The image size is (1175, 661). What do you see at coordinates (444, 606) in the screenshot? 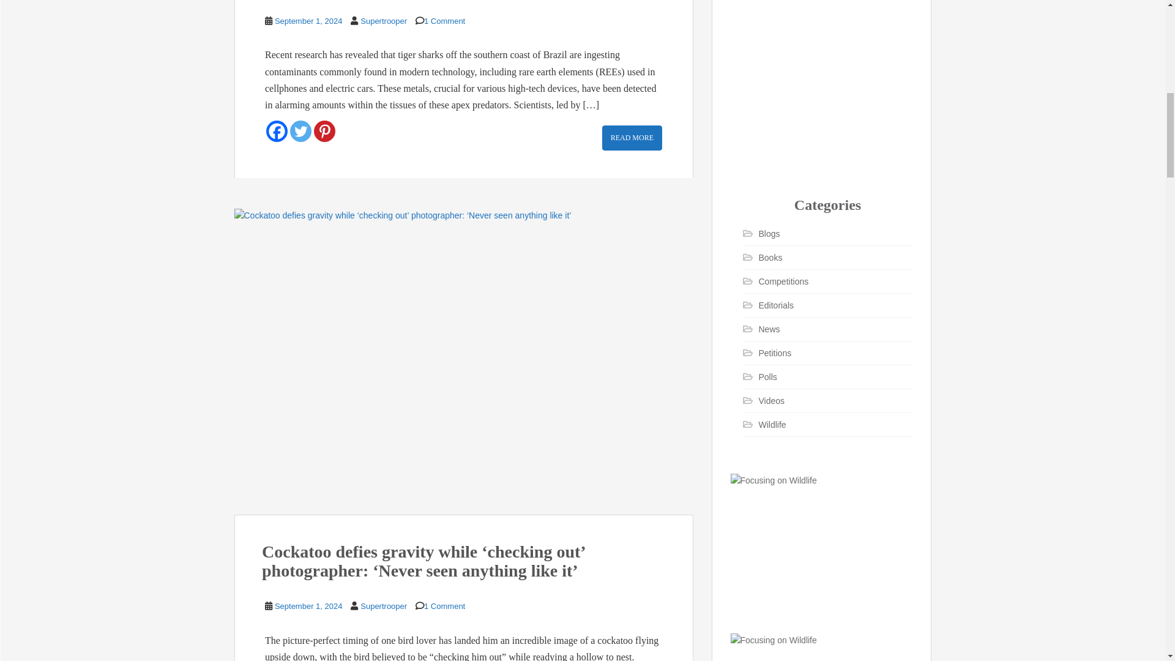
I see `1 Comment` at bounding box center [444, 606].